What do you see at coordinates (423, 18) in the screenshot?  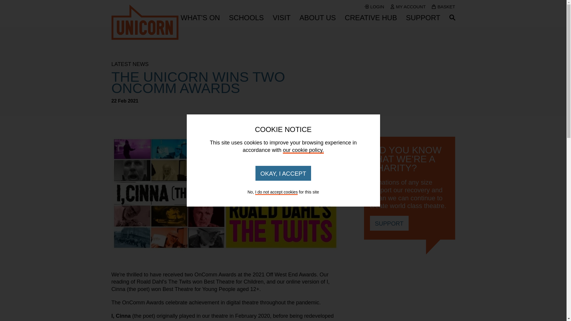 I see `SUPPORT` at bounding box center [423, 18].